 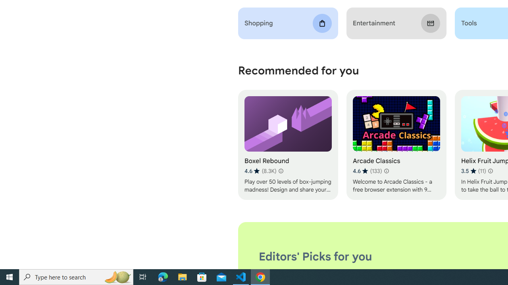 What do you see at coordinates (76, 277) in the screenshot?
I see `Type here to search` at bounding box center [76, 277].